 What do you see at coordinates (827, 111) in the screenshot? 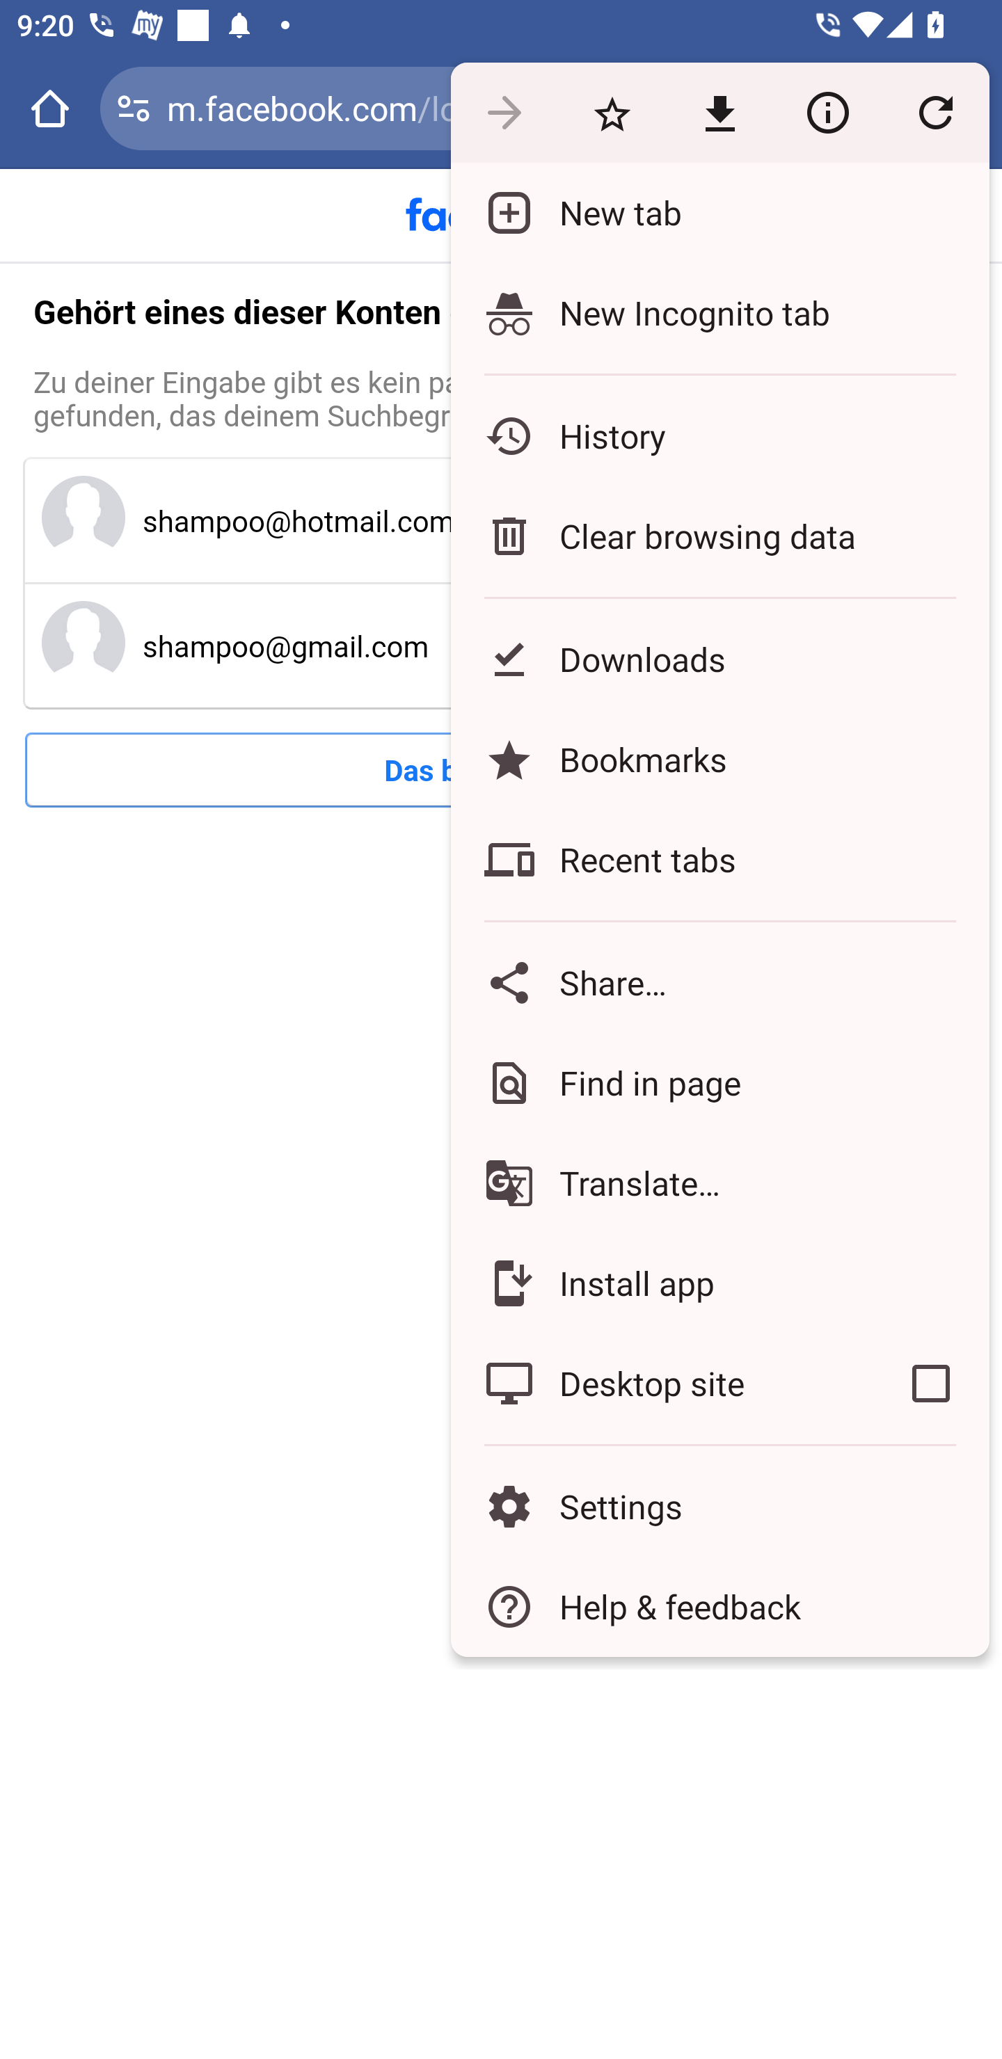
I see `Page info` at bounding box center [827, 111].